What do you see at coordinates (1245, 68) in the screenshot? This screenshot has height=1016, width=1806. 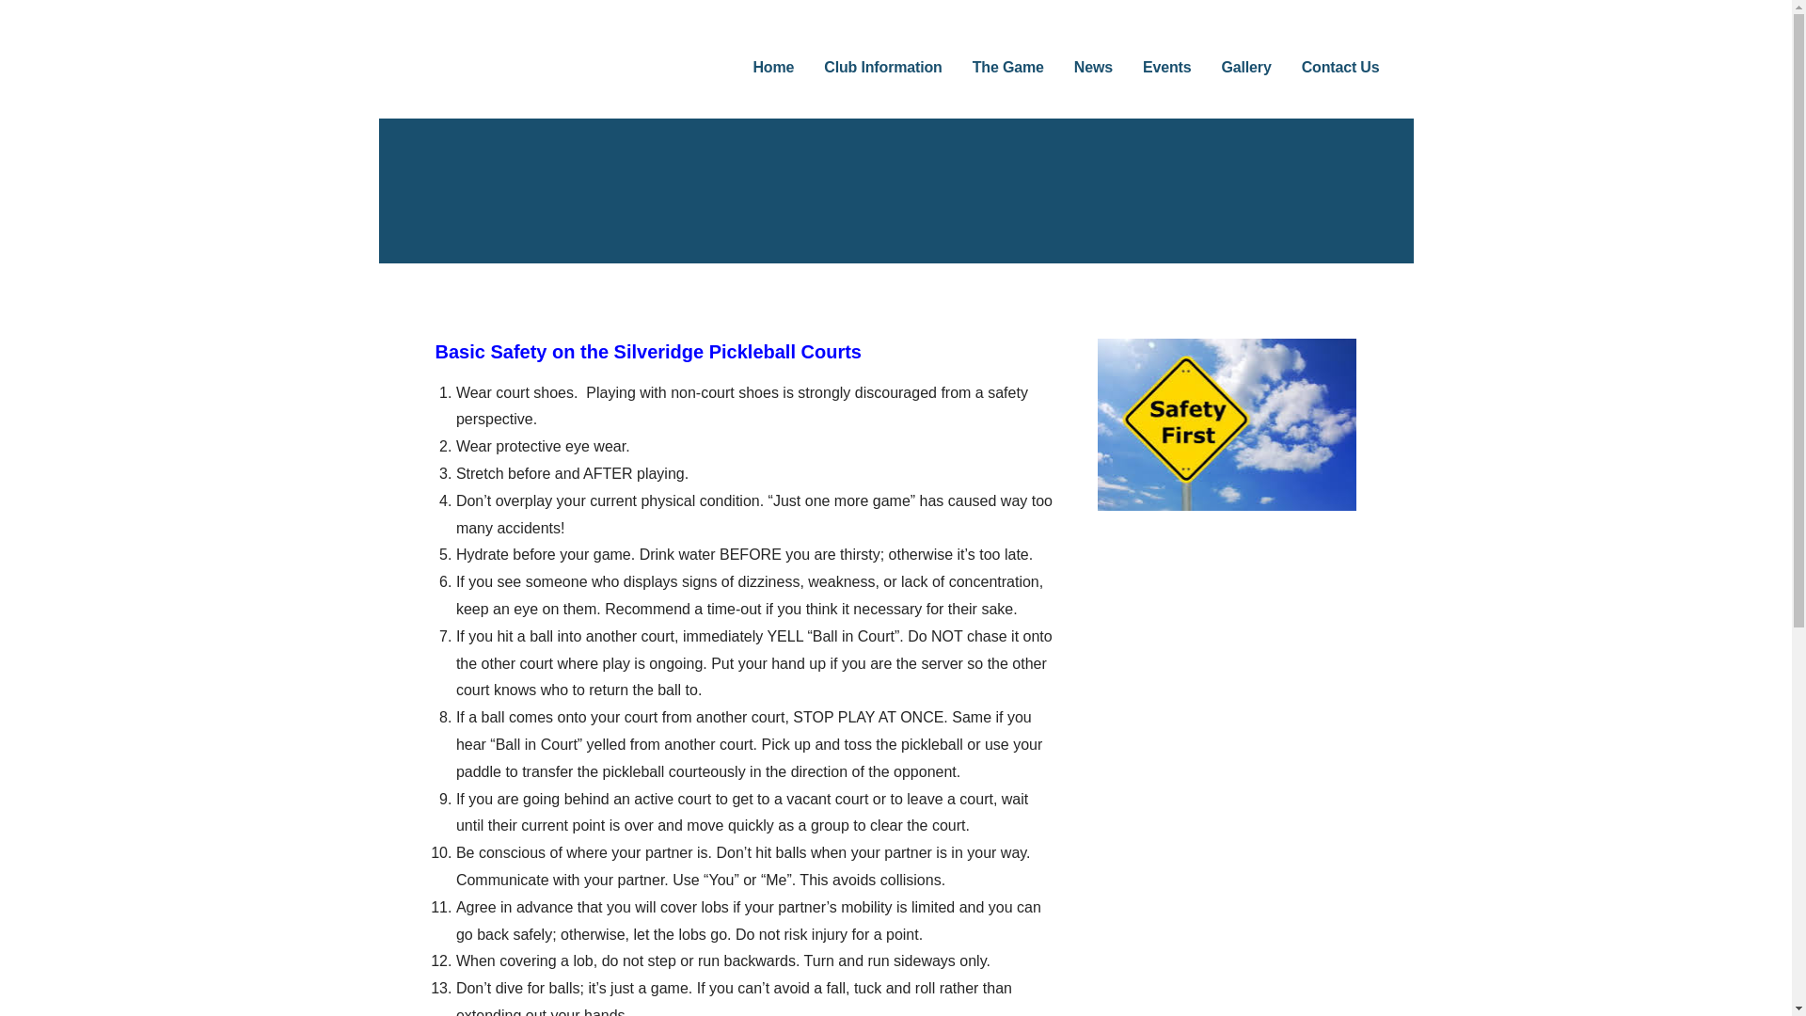 I see `Gallery` at bounding box center [1245, 68].